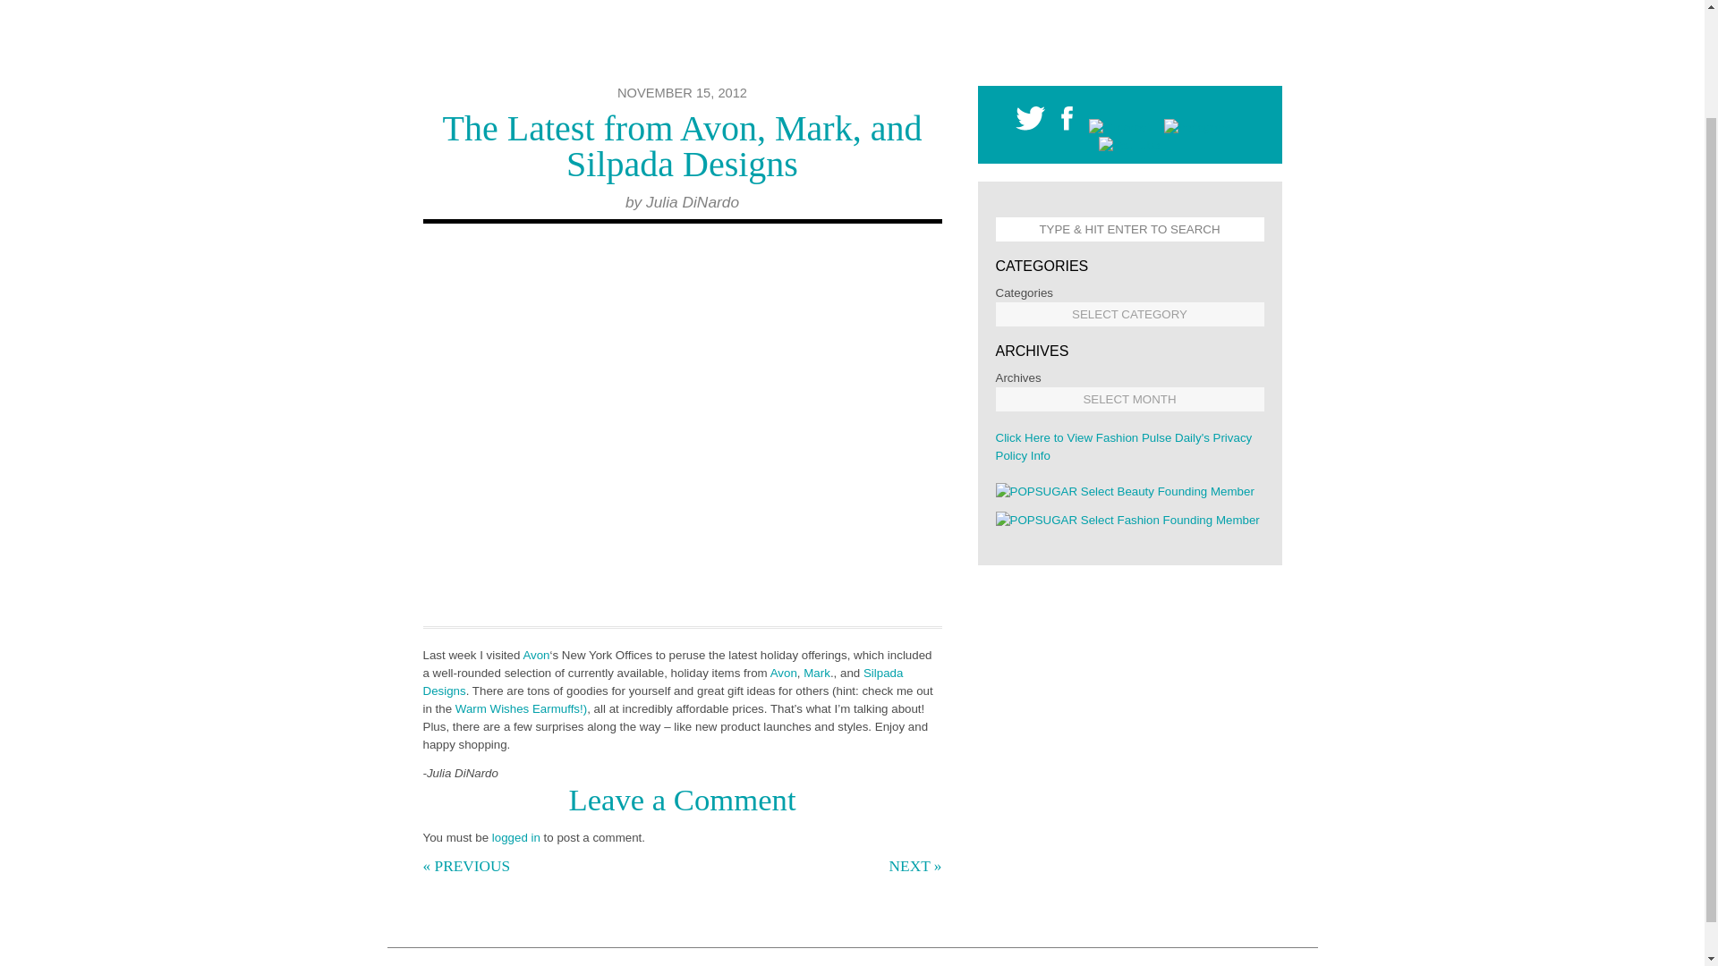  I want to click on The Latest from Avon, Mark, and Silpada Designs, so click(683, 146).